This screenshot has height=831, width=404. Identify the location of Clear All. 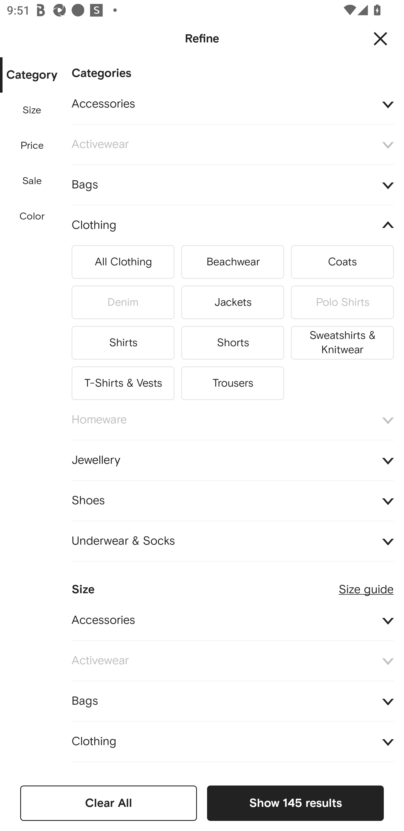
(109, 803).